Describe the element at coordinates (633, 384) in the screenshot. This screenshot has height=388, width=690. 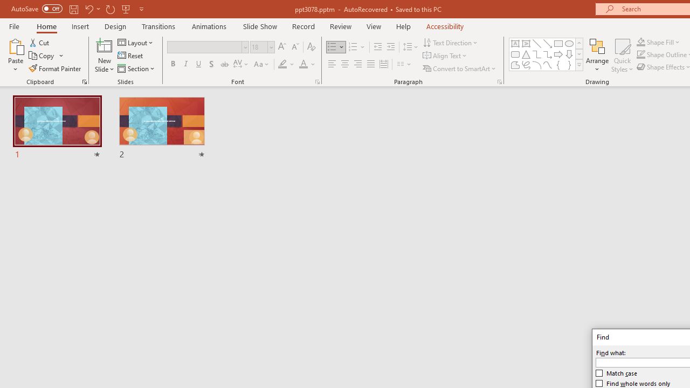
I see `Find whole words only` at that location.